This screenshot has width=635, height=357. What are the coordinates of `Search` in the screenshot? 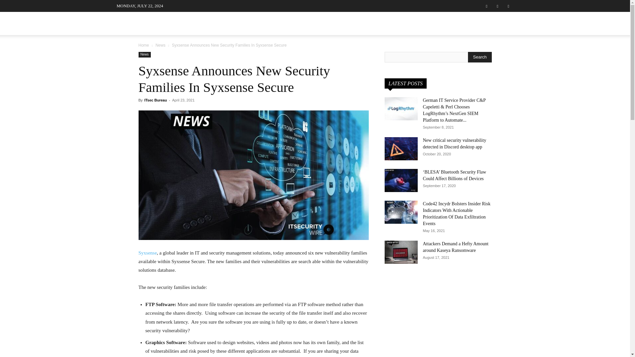 It's located at (480, 57).